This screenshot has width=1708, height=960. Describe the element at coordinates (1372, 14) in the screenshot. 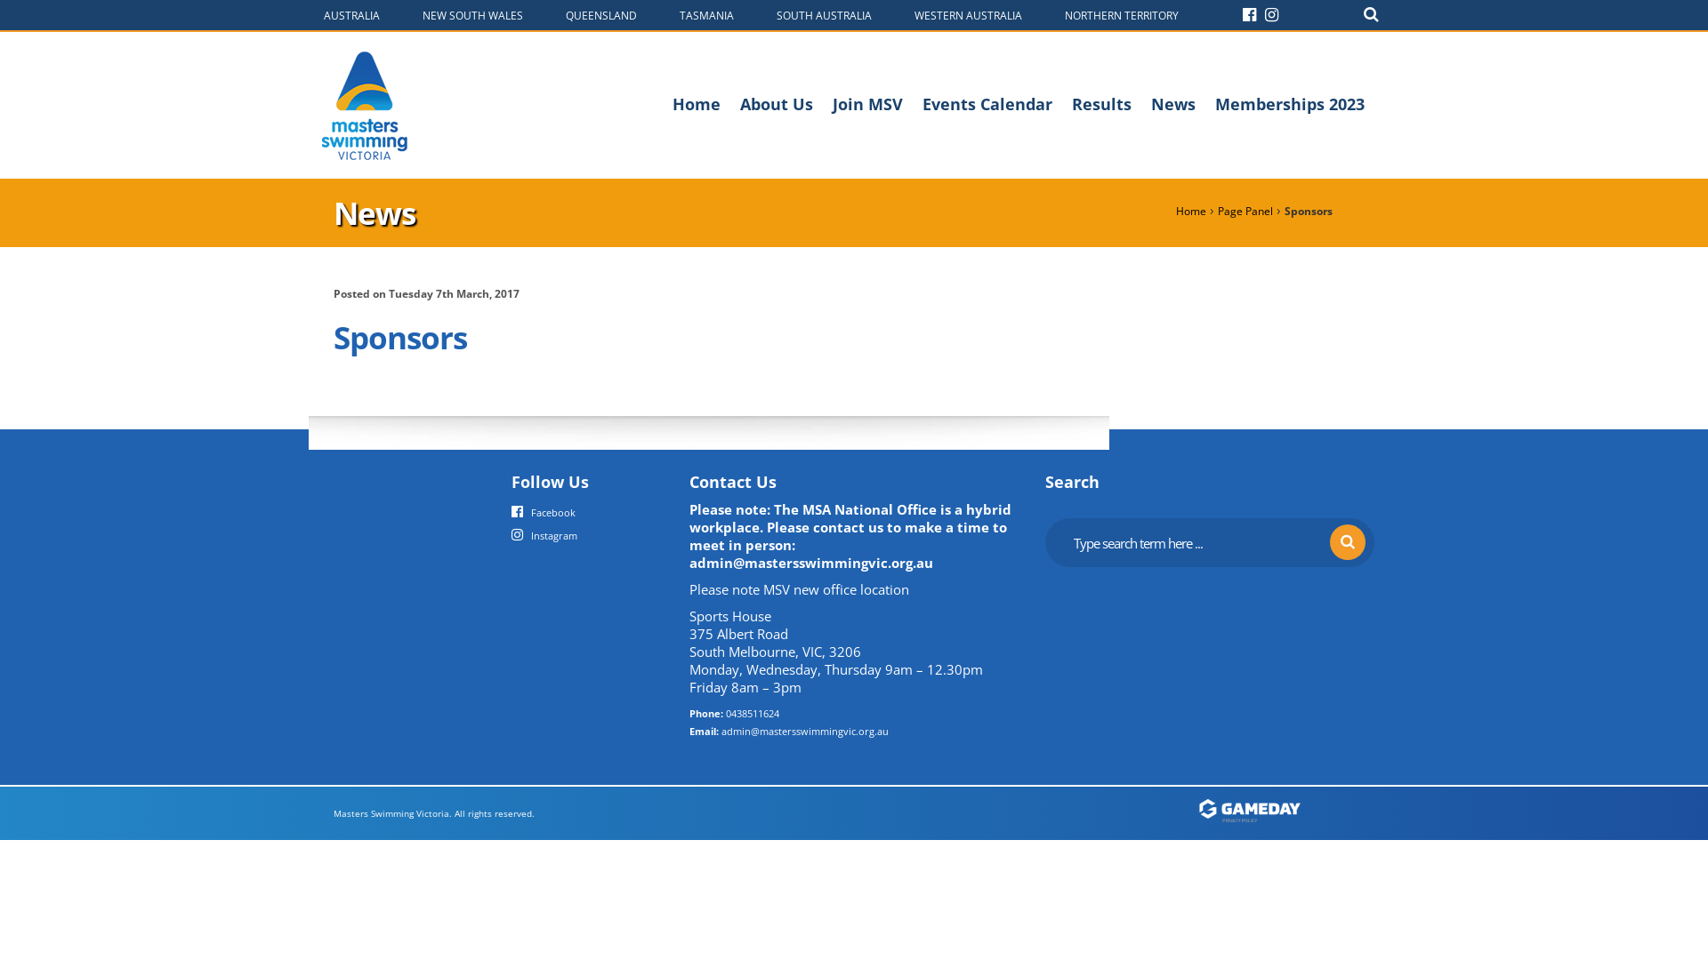

I see `Search` at that location.